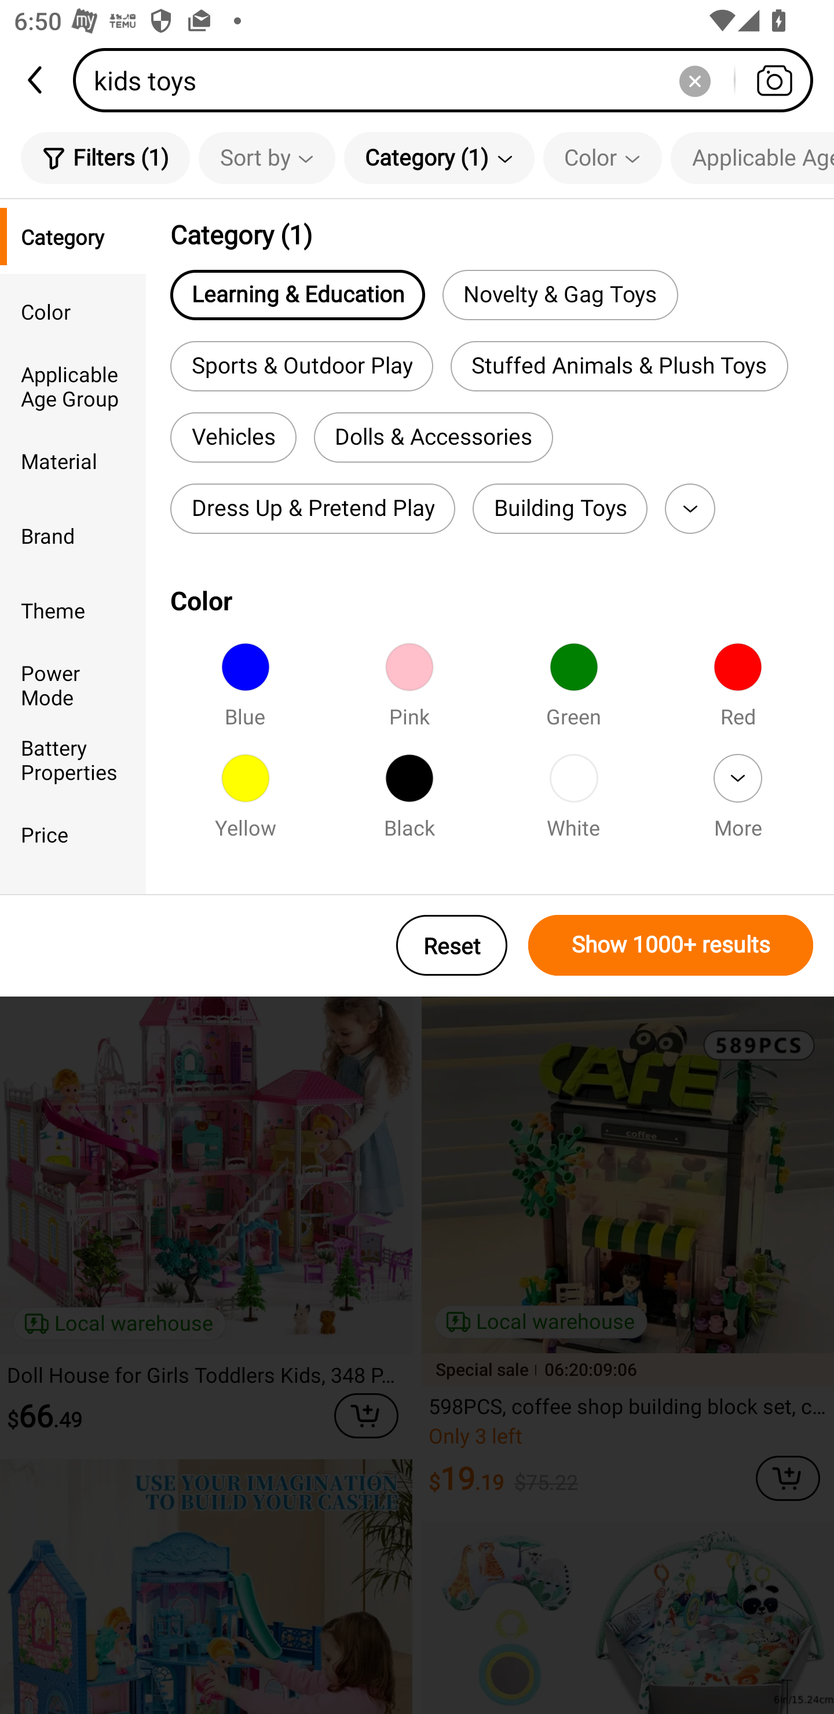 The image size is (834, 1714). What do you see at coordinates (619, 366) in the screenshot?
I see `Stuffed Animals & Plush Toys` at bounding box center [619, 366].